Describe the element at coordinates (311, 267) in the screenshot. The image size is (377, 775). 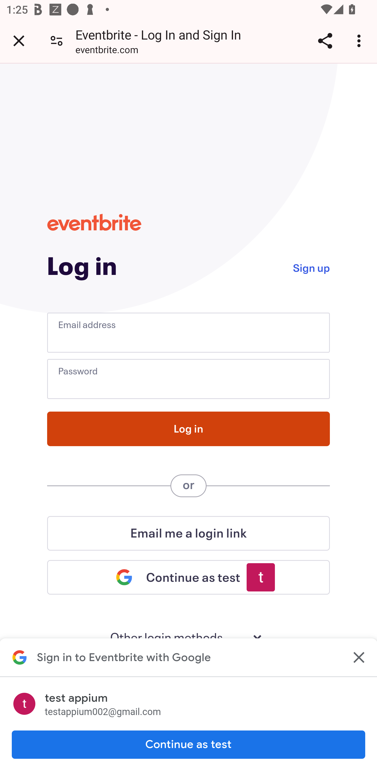
I see `Sign up` at that location.